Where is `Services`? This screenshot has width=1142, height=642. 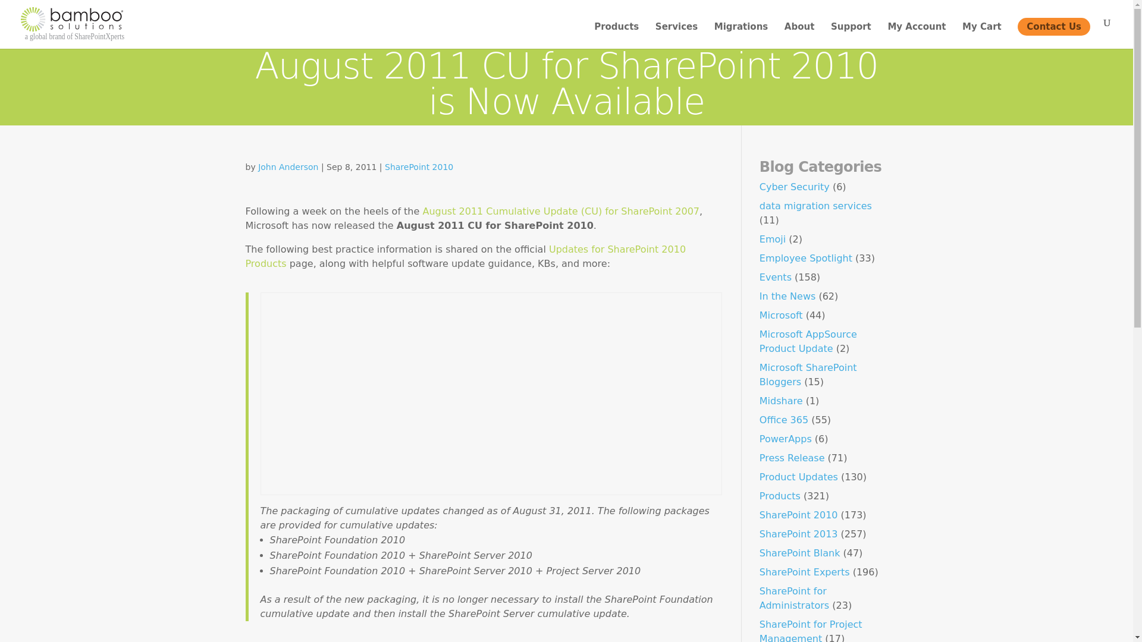
Services is located at coordinates (677, 36).